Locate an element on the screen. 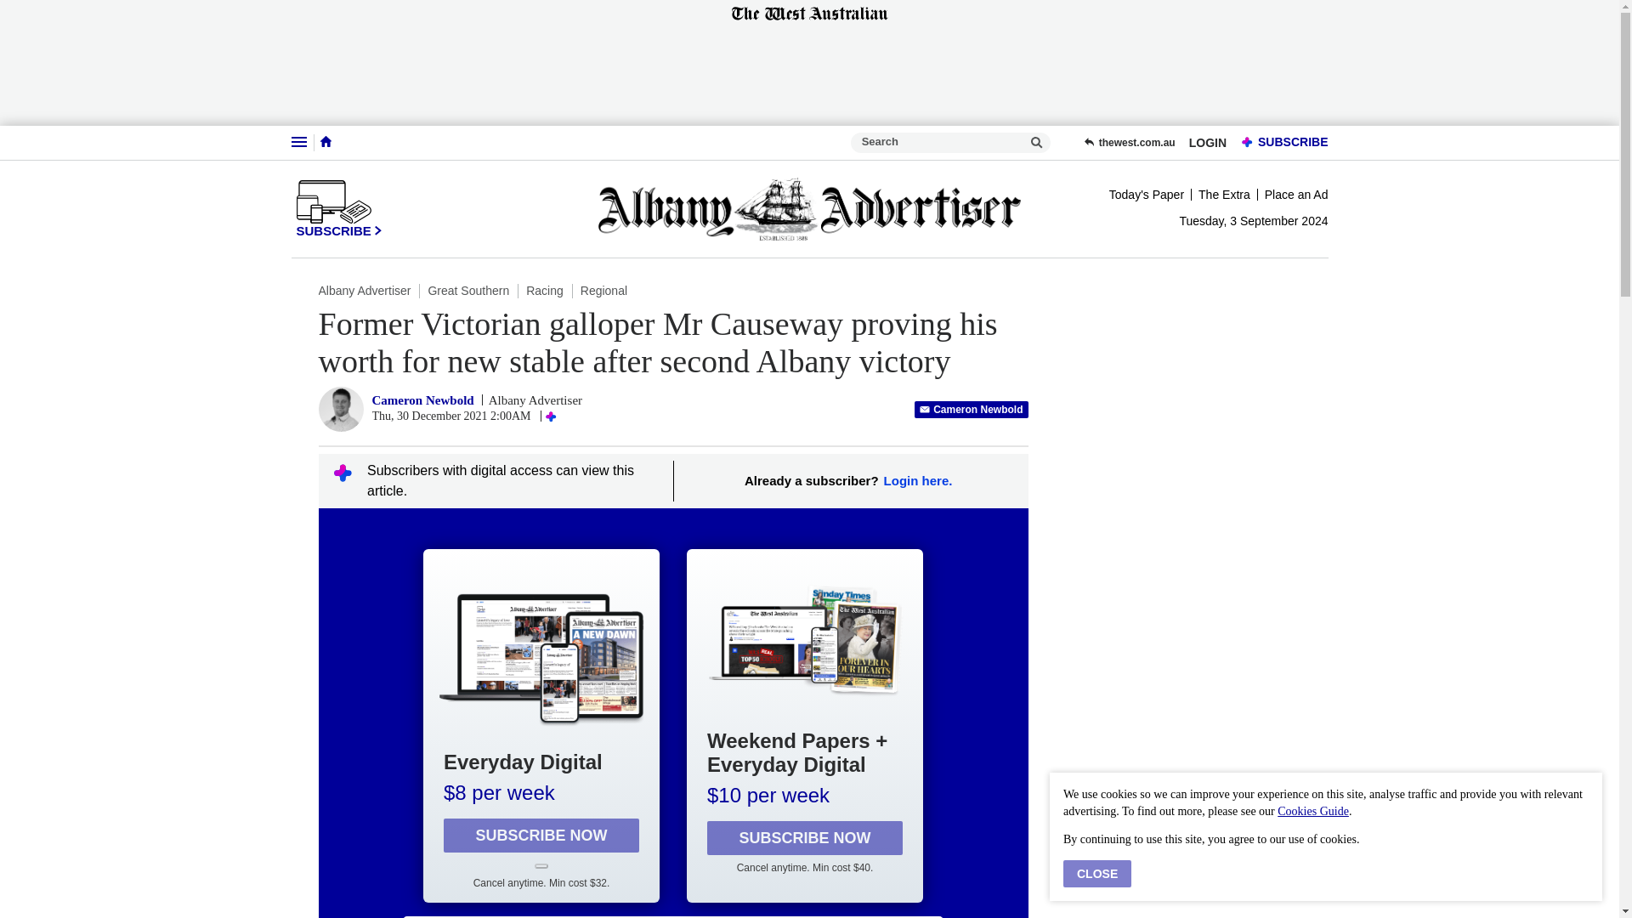 The width and height of the screenshot is (1632, 918). LOGIN is located at coordinates (1207, 142).